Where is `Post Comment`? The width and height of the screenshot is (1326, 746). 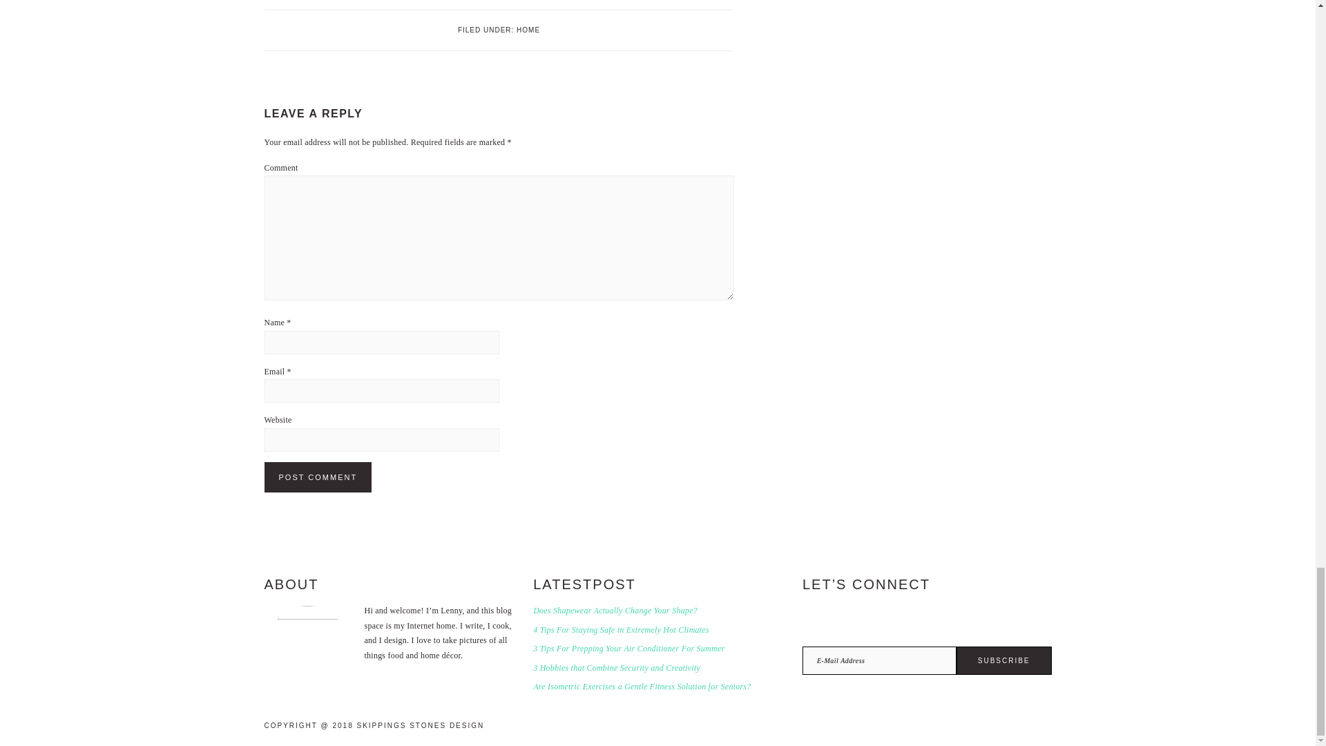
Post Comment is located at coordinates (318, 477).